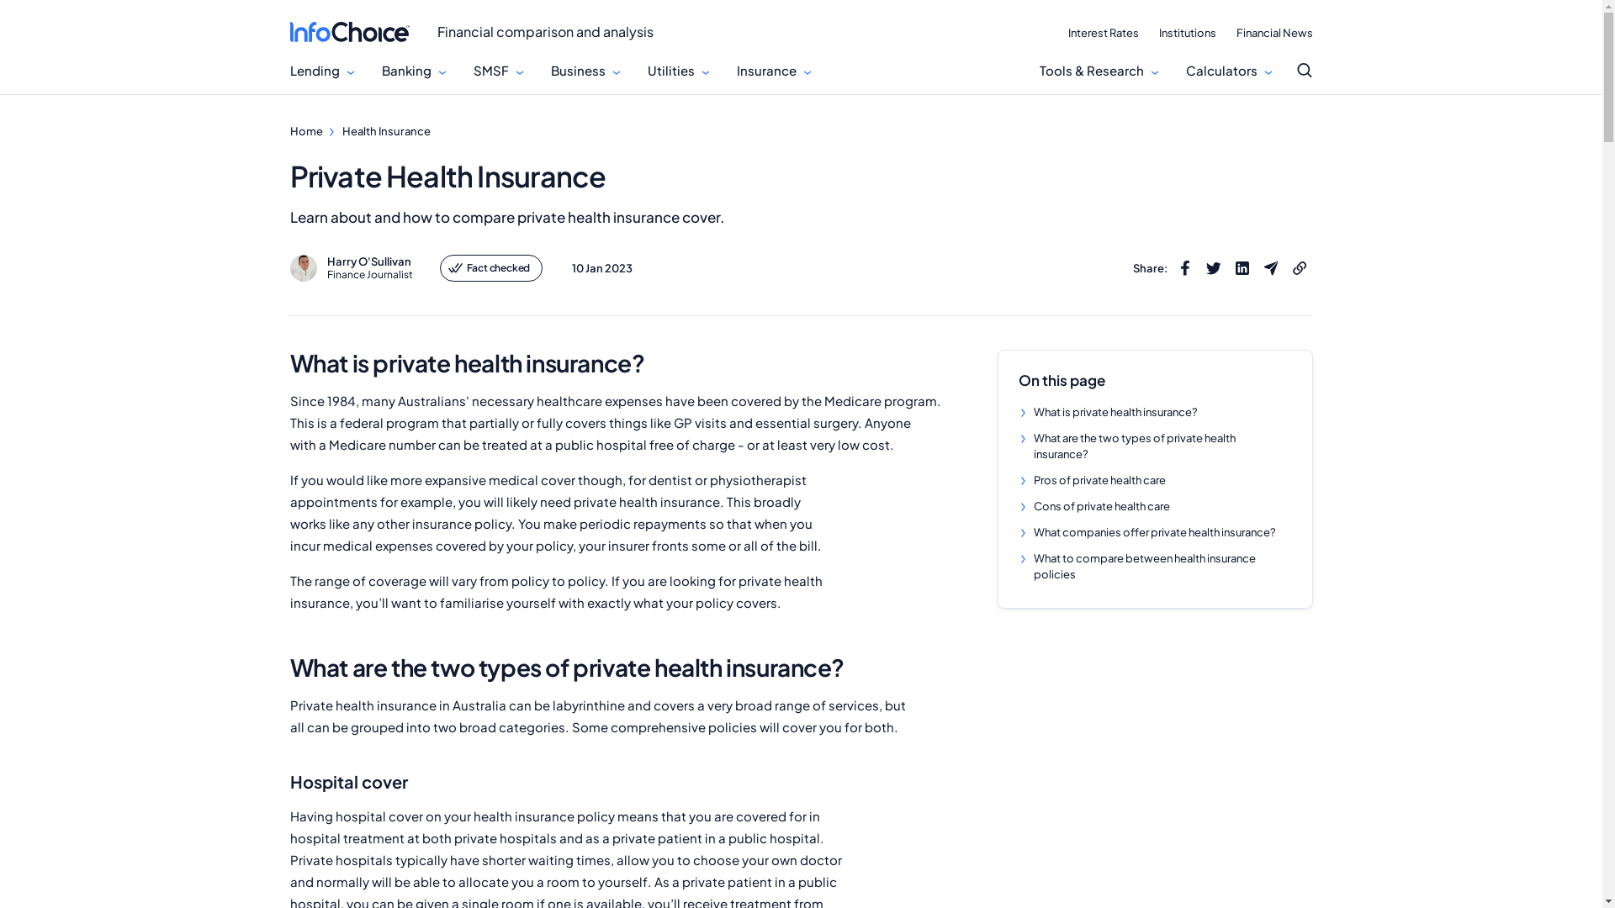  Describe the element at coordinates (491, 268) in the screenshot. I see `Fact checked` at that location.